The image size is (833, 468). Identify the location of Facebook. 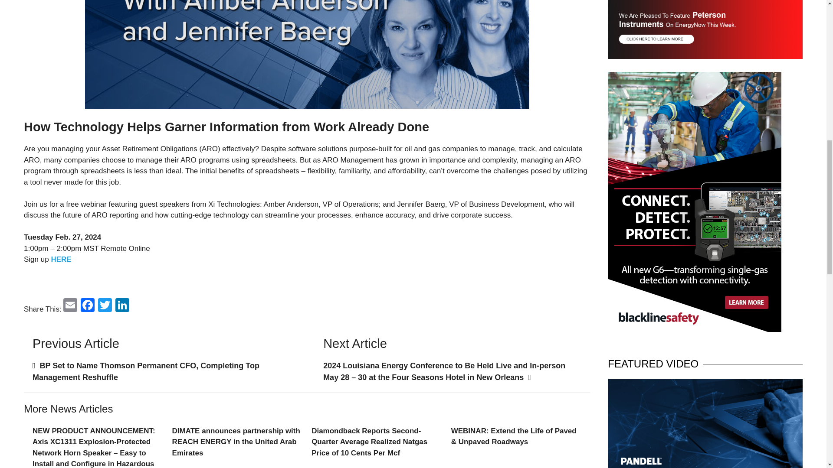
(88, 306).